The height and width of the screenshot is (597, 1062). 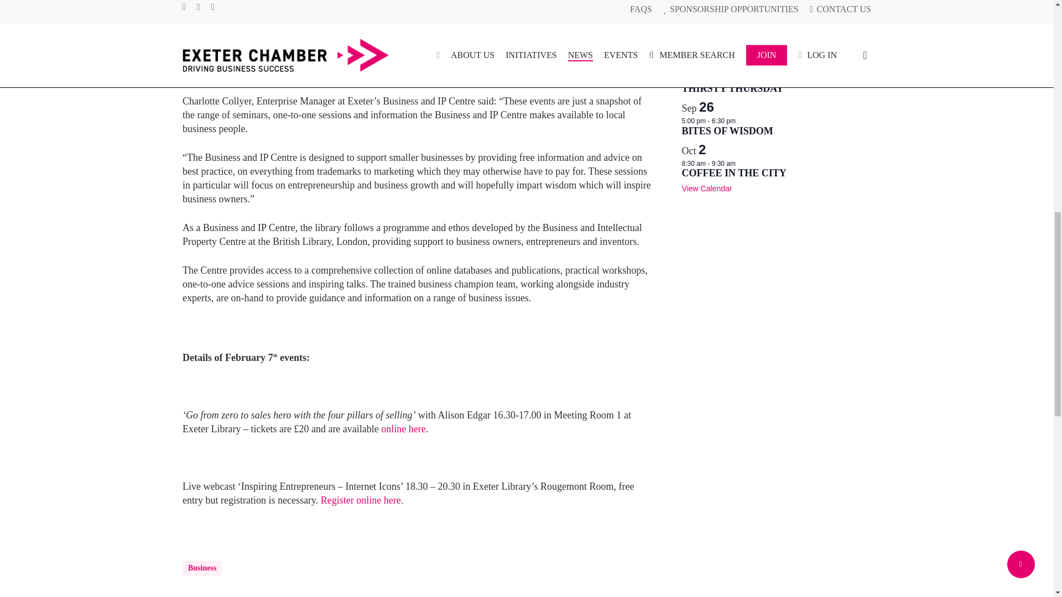 What do you see at coordinates (732, 88) in the screenshot?
I see `THIRSTY THURSDAY` at bounding box center [732, 88].